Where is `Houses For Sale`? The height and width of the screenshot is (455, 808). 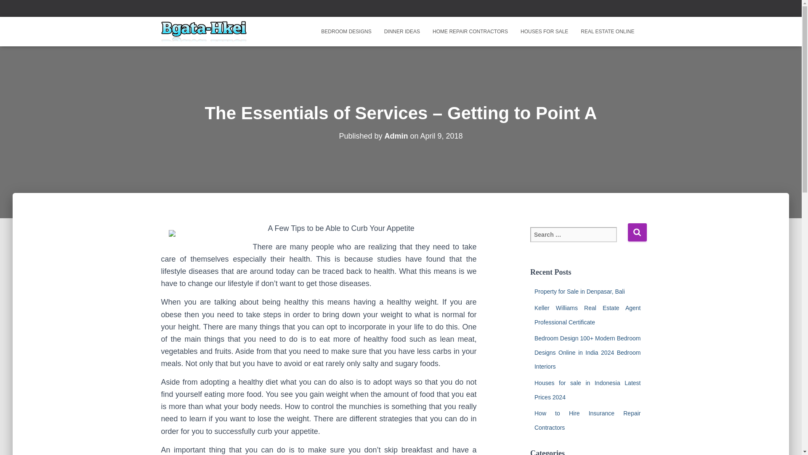 Houses For Sale is located at coordinates (544, 31).